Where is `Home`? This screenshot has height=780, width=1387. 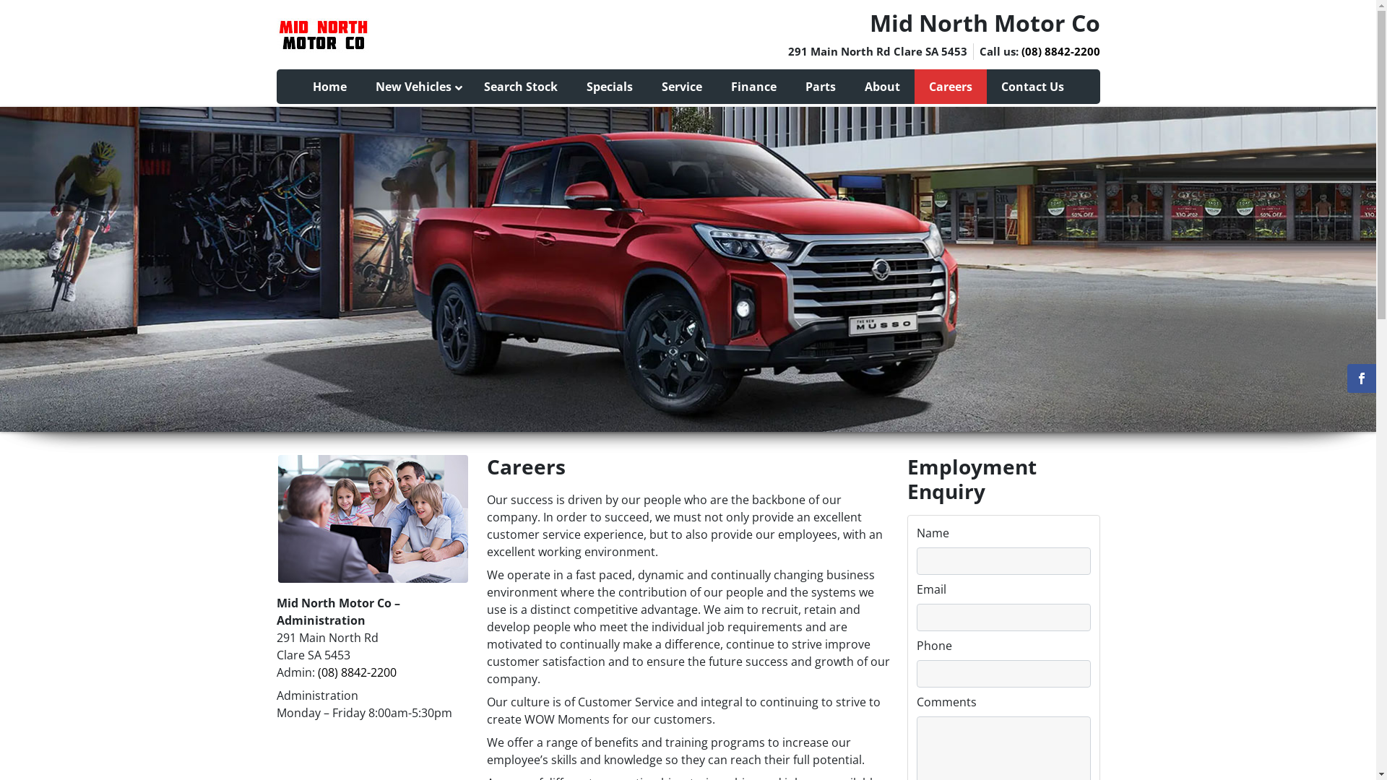 Home is located at coordinates (329, 87).